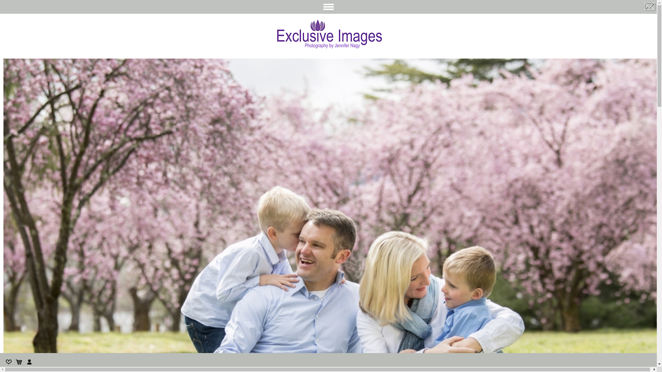  What do you see at coordinates (37, 15) in the screenshot?
I see `enter password` at bounding box center [37, 15].